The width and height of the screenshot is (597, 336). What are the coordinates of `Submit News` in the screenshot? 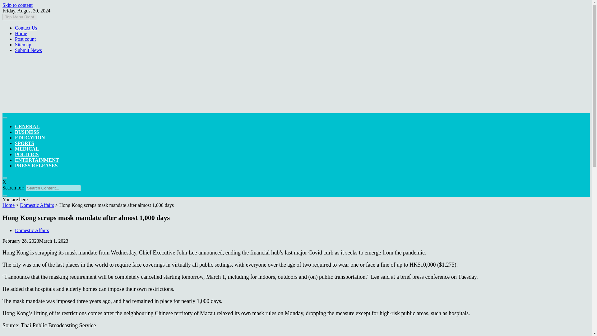 It's located at (28, 50).